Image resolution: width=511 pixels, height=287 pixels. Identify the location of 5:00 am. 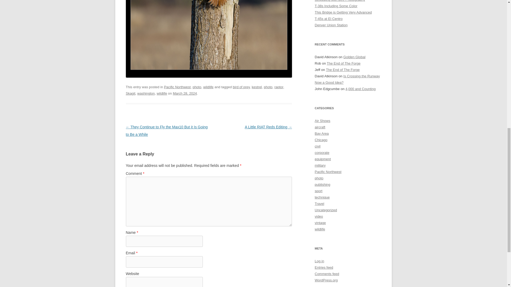
(185, 93).